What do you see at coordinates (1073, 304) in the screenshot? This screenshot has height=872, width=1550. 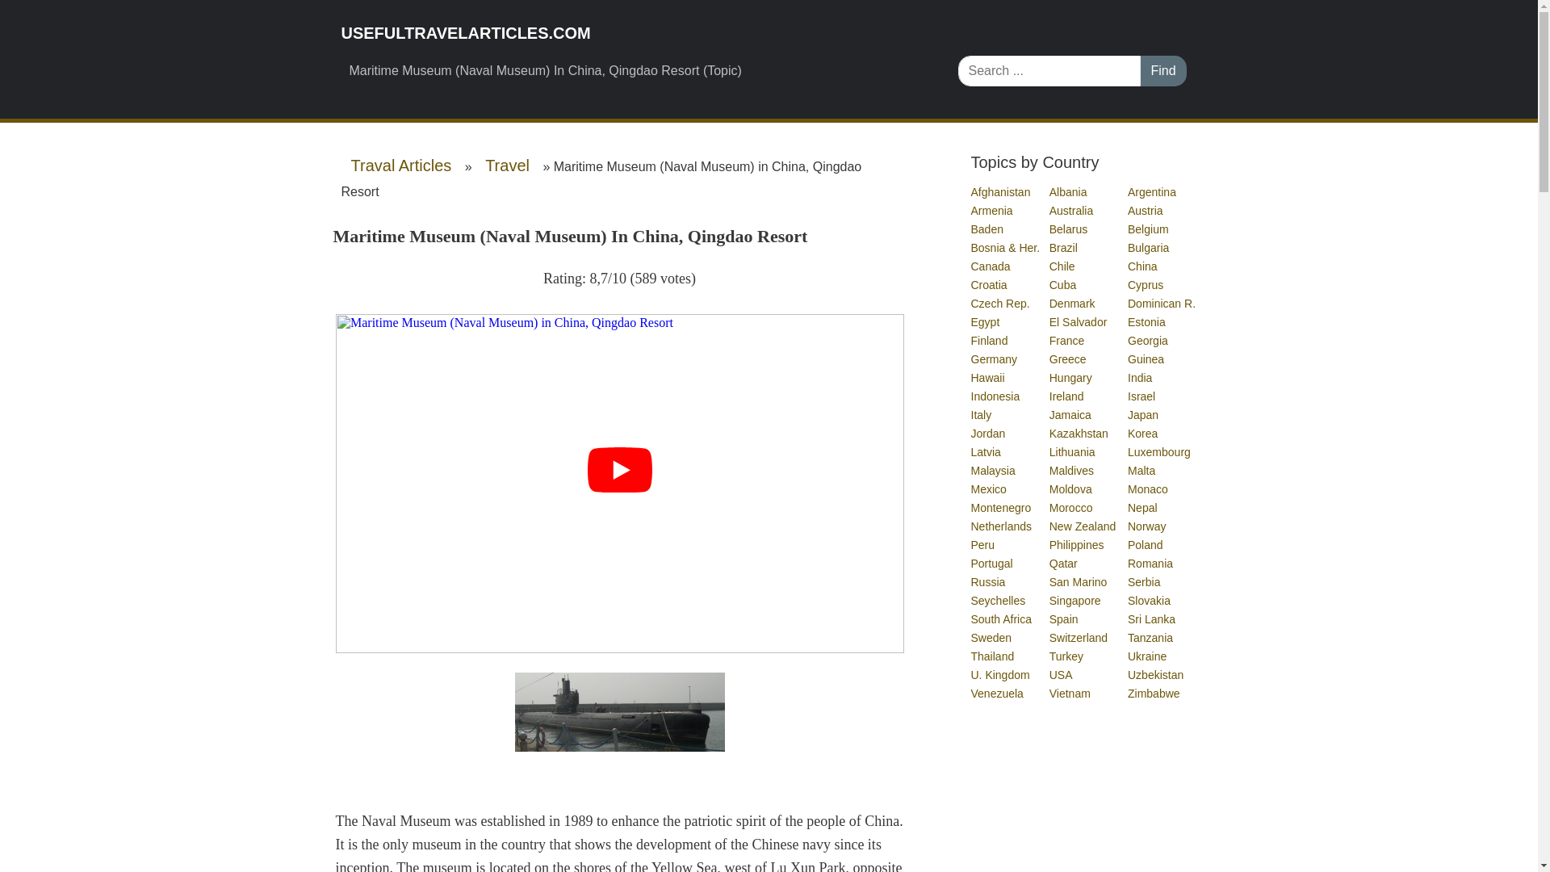 I see `Denmark` at bounding box center [1073, 304].